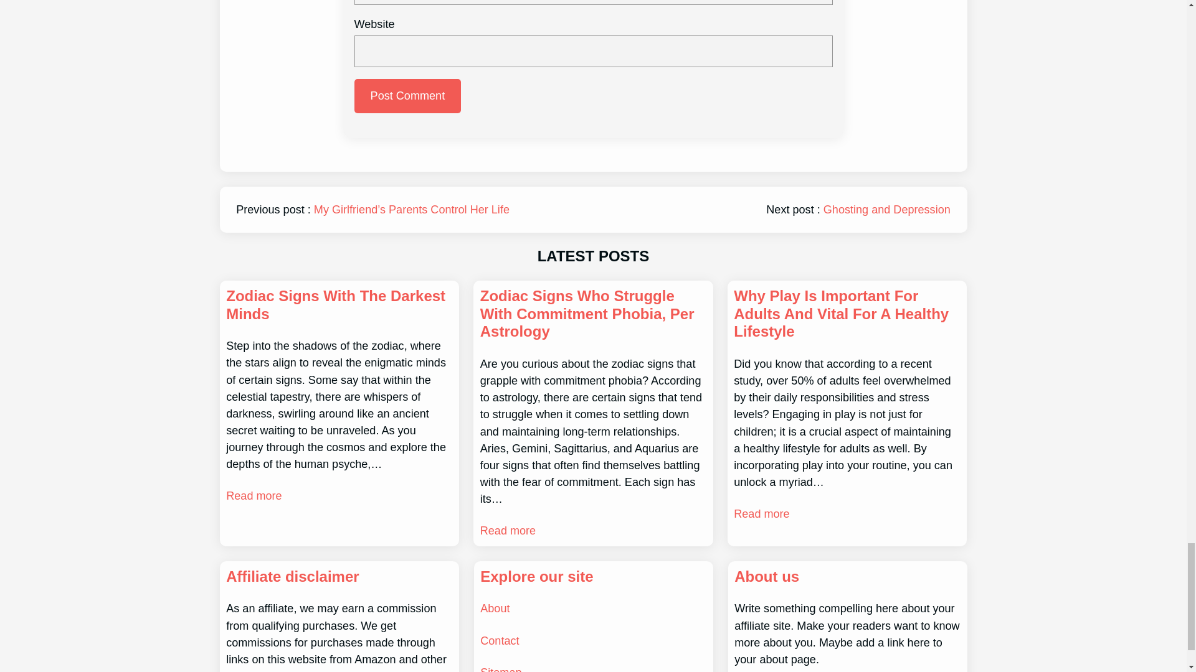  What do you see at coordinates (501, 670) in the screenshot?
I see `Sitemap` at bounding box center [501, 670].